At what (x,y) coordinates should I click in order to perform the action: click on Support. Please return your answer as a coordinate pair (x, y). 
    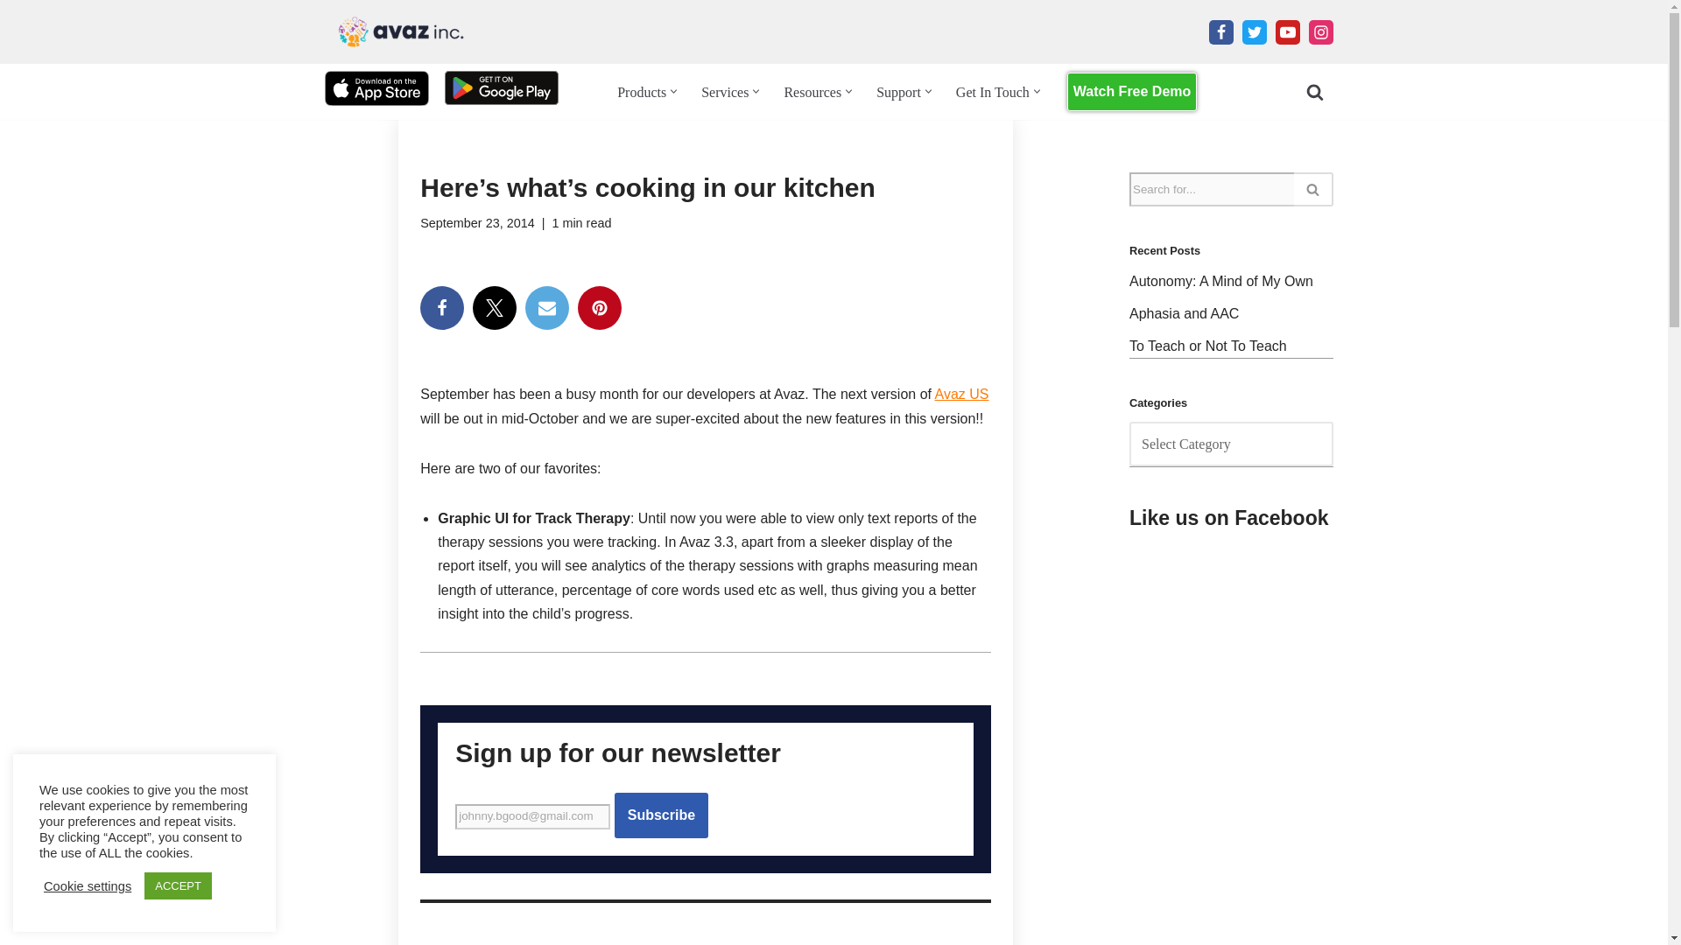
    Looking at the image, I should click on (898, 91).